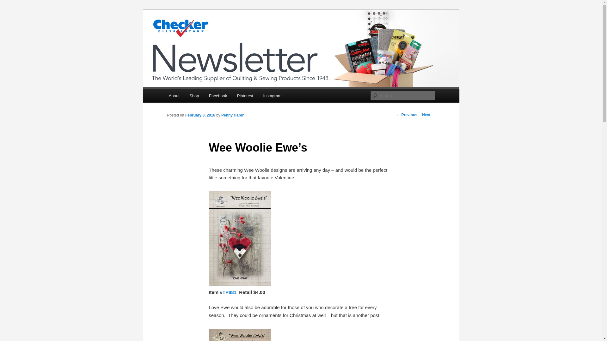 The width and height of the screenshot is (607, 341). Describe the element at coordinates (194, 96) in the screenshot. I see `Shop` at that location.